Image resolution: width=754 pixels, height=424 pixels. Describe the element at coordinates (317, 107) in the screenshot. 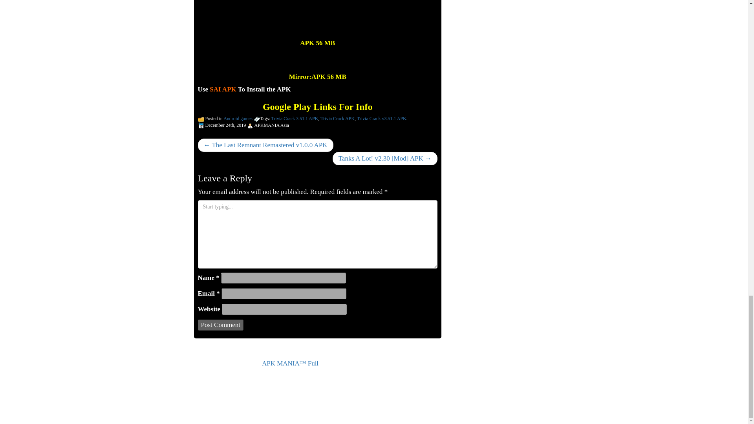

I see `Google Play Links For Info` at that location.